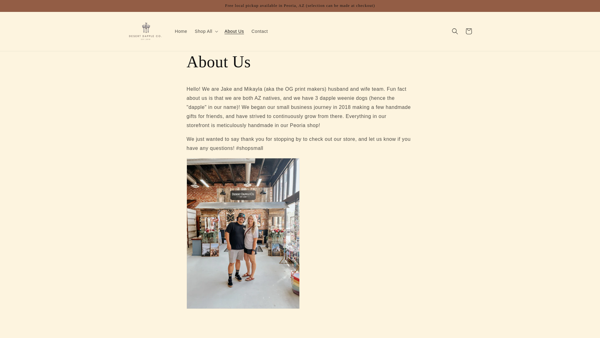 This screenshot has height=338, width=600. What do you see at coordinates (19, 7) in the screenshot?
I see `Skip to content` at bounding box center [19, 7].